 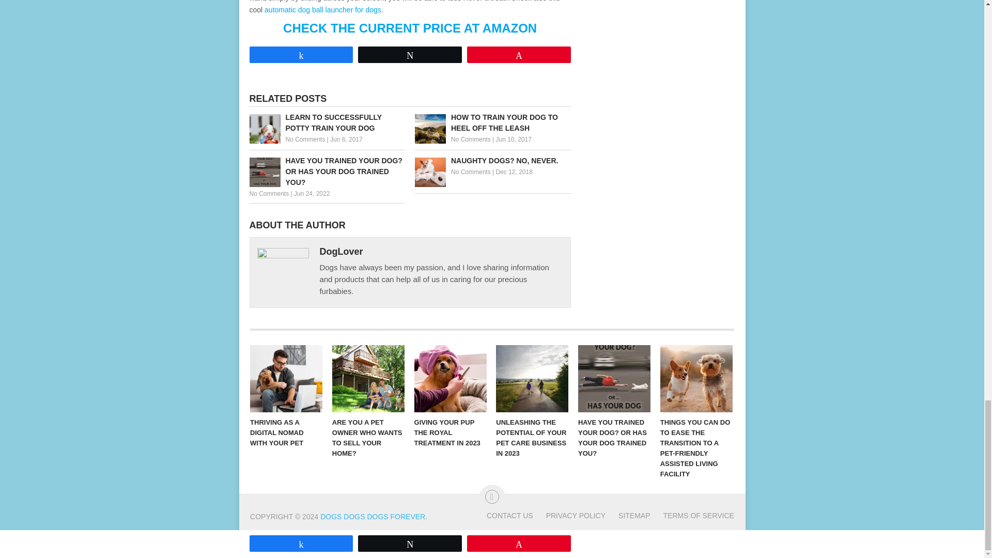 What do you see at coordinates (368, 379) in the screenshot?
I see `Are You a Pet Owner Who Wants to Sell Your Home?` at bounding box center [368, 379].